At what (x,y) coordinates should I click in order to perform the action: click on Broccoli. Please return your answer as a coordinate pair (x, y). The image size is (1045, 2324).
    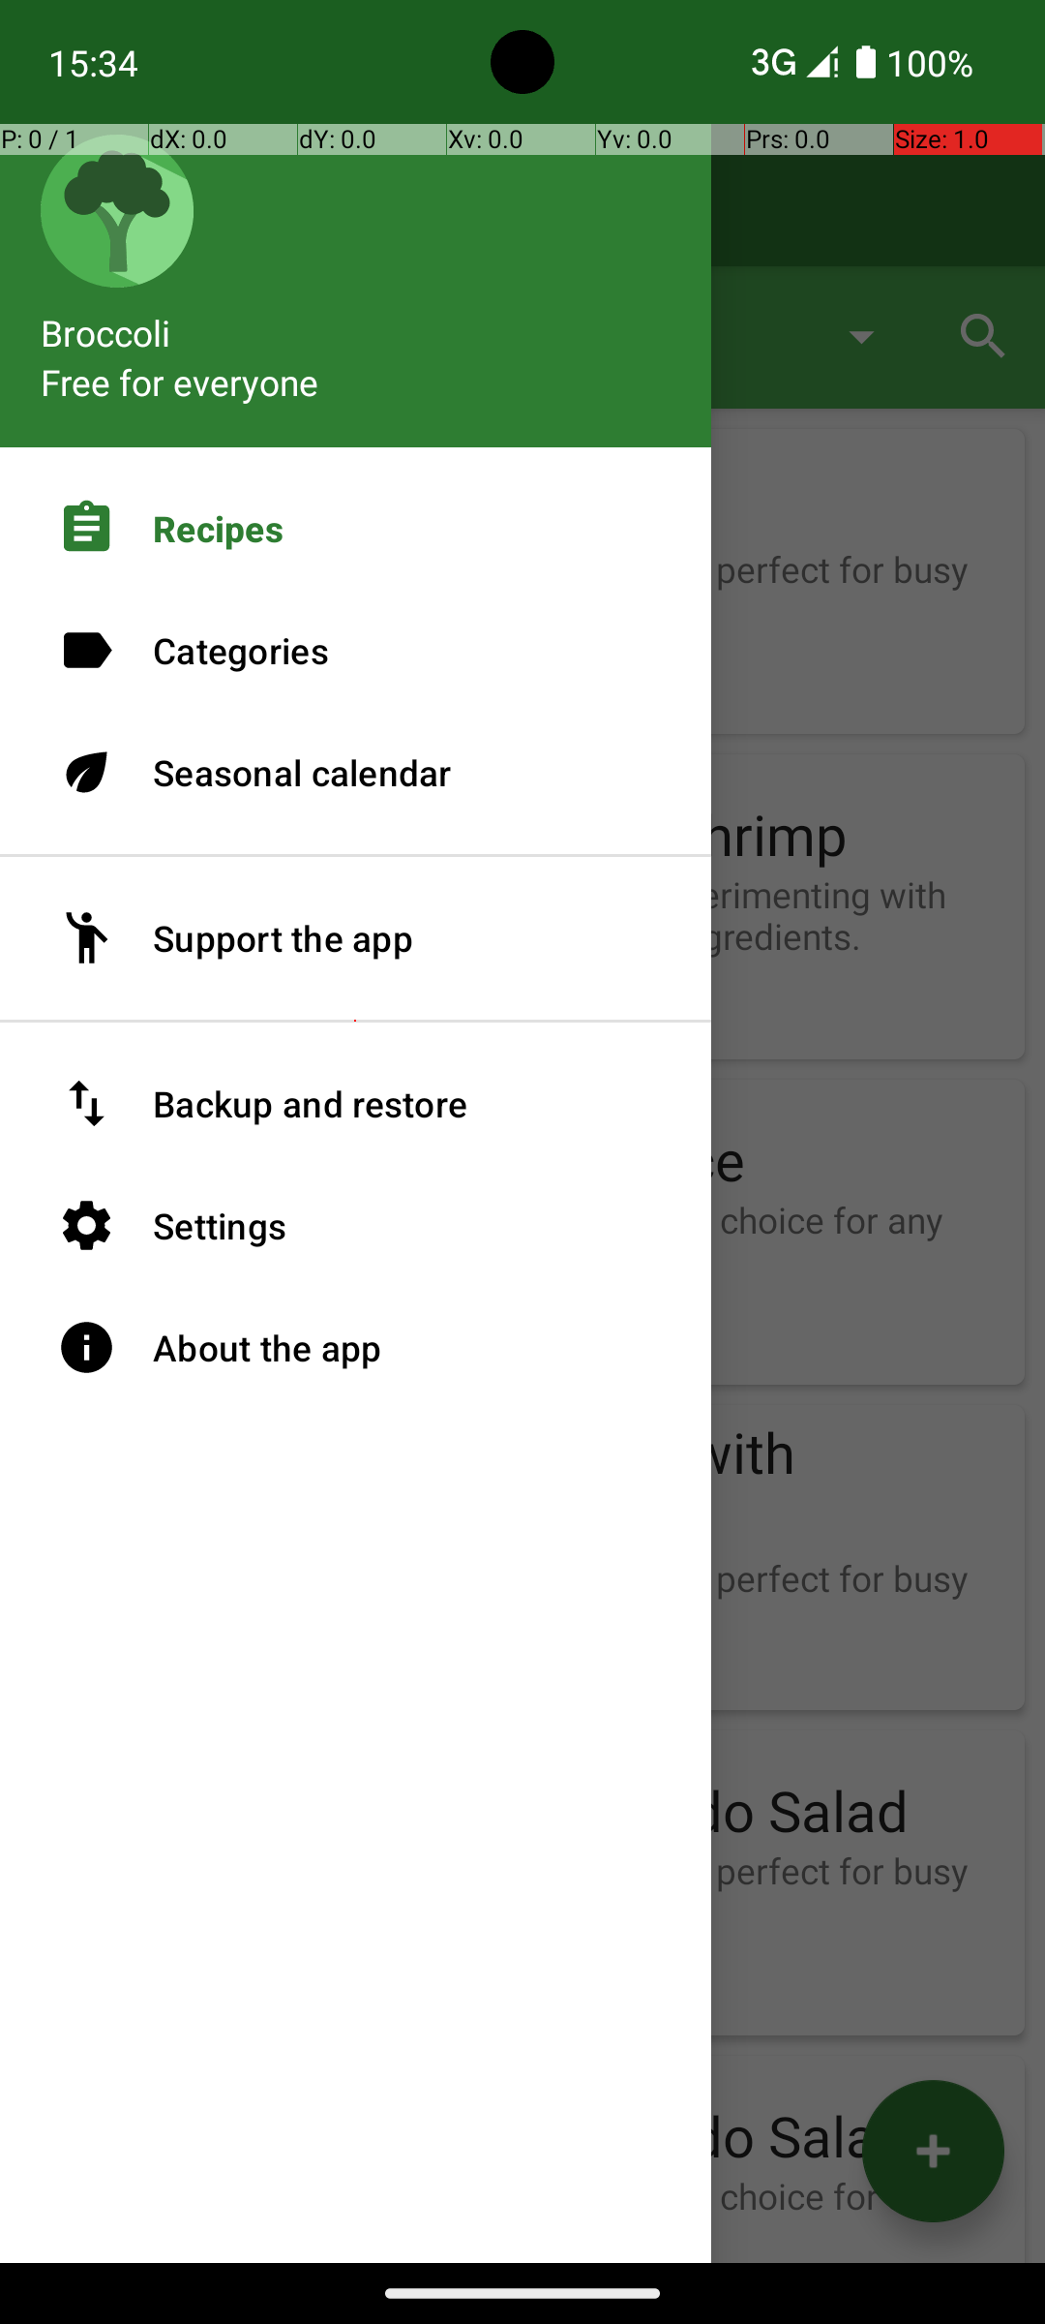
    Looking at the image, I should click on (356, 322).